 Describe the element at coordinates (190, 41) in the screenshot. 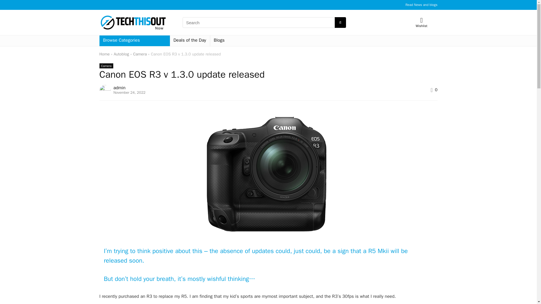

I see `Deals of the Day` at that location.